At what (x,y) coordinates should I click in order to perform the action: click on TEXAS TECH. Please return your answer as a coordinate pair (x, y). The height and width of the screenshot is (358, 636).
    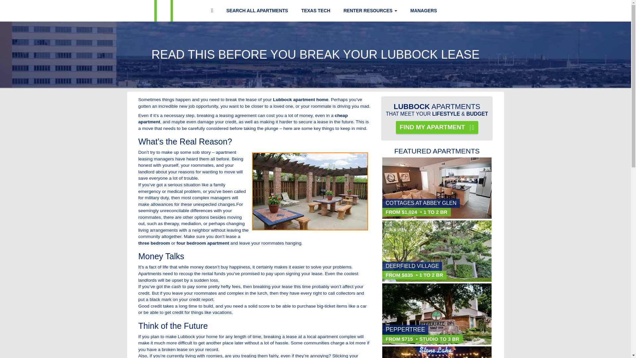
    Looking at the image, I should click on (315, 11).